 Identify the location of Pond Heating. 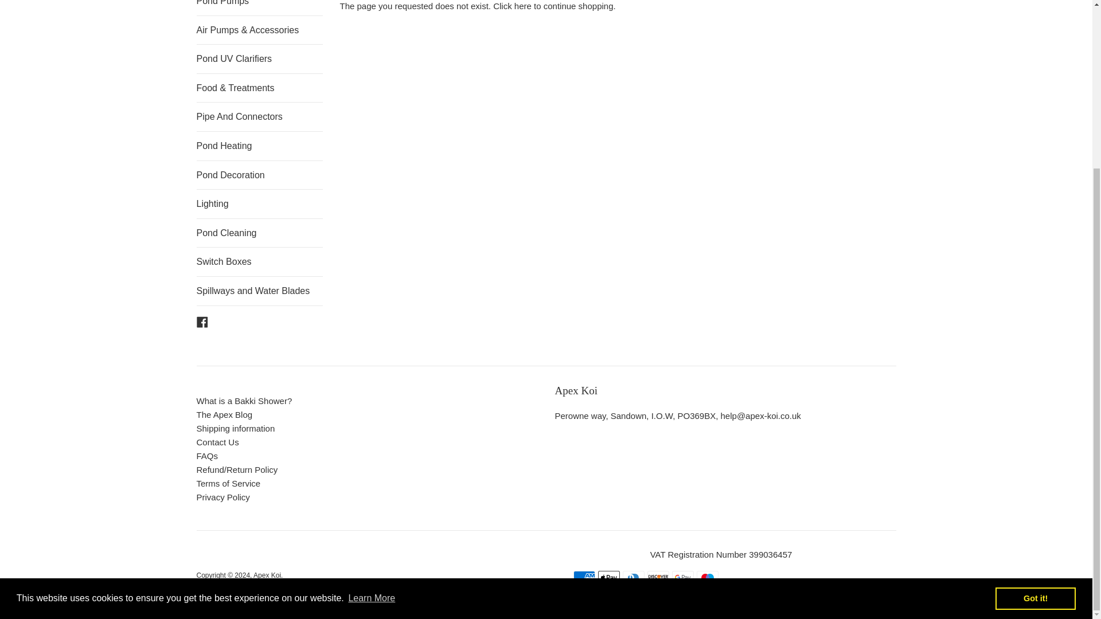
(259, 146).